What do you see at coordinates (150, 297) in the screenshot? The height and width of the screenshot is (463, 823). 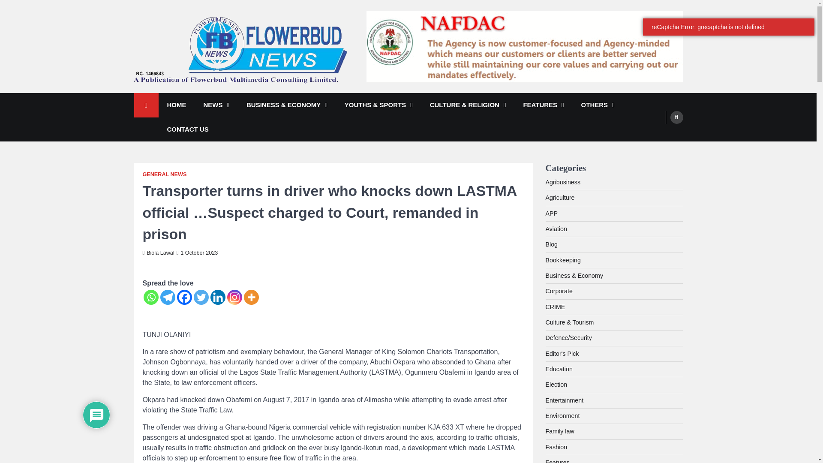 I see `Whatsapp` at bounding box center [150, 297].